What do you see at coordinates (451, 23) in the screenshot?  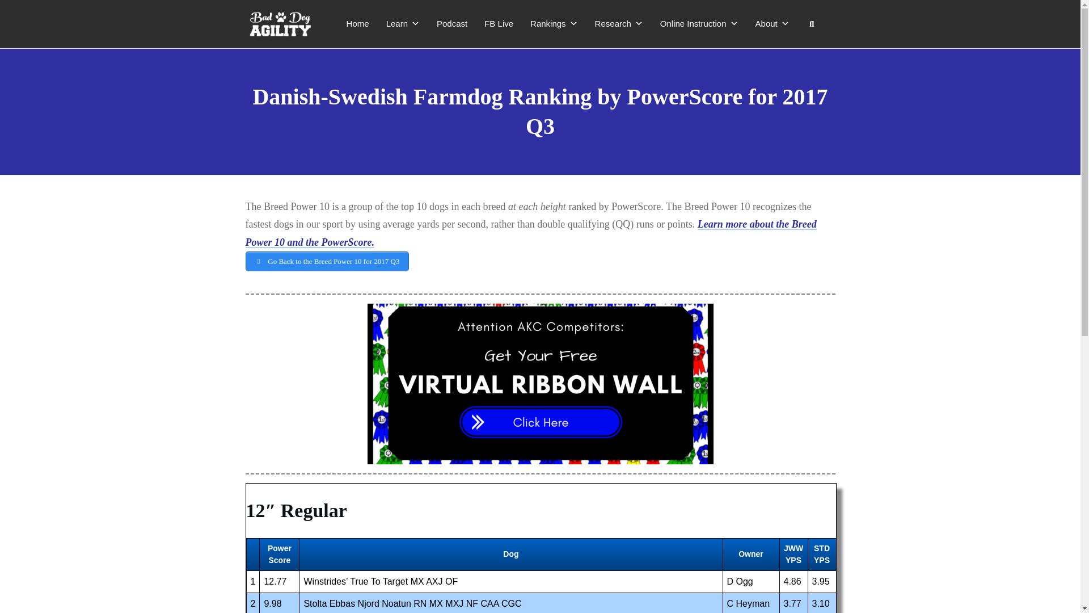 I see `Podcast` at bounding box center [451, 23].